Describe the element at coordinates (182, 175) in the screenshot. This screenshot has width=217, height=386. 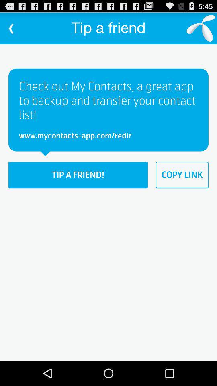
I see `scroll to copy link item` at that location.